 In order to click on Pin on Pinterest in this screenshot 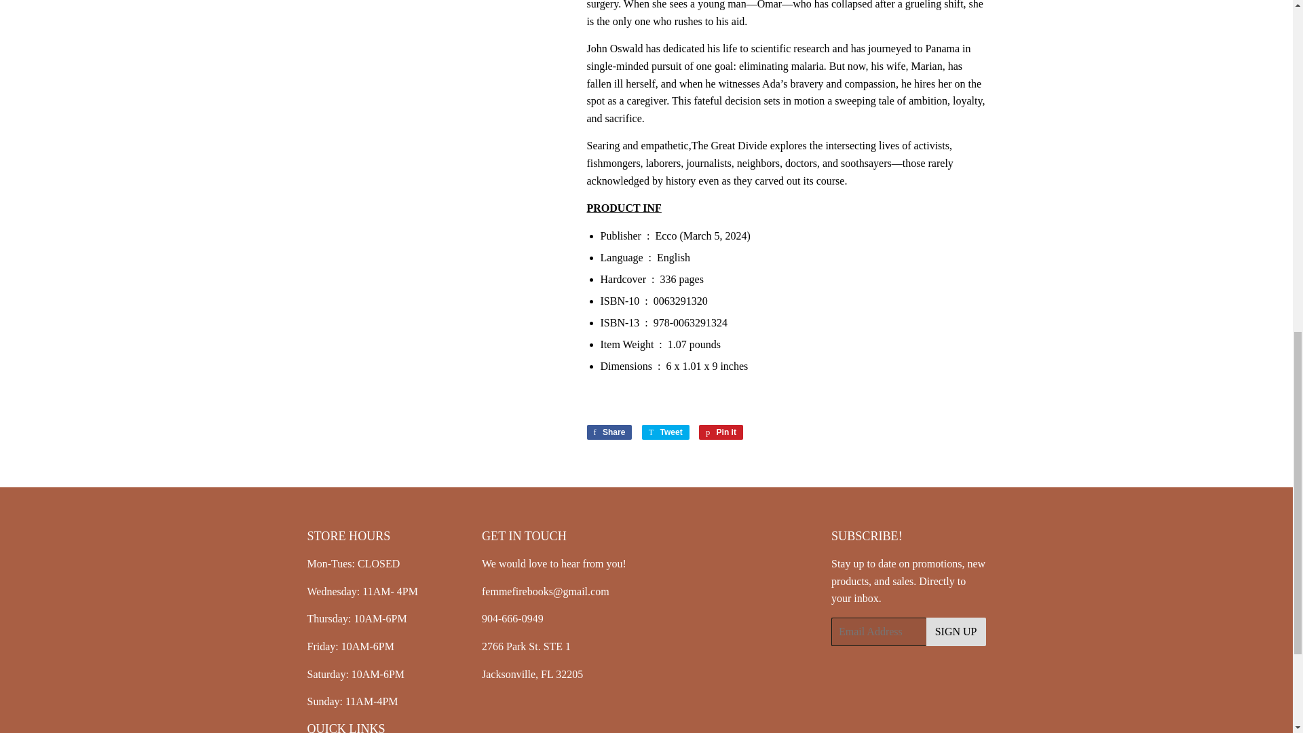, I will do `click(721, 432)`.